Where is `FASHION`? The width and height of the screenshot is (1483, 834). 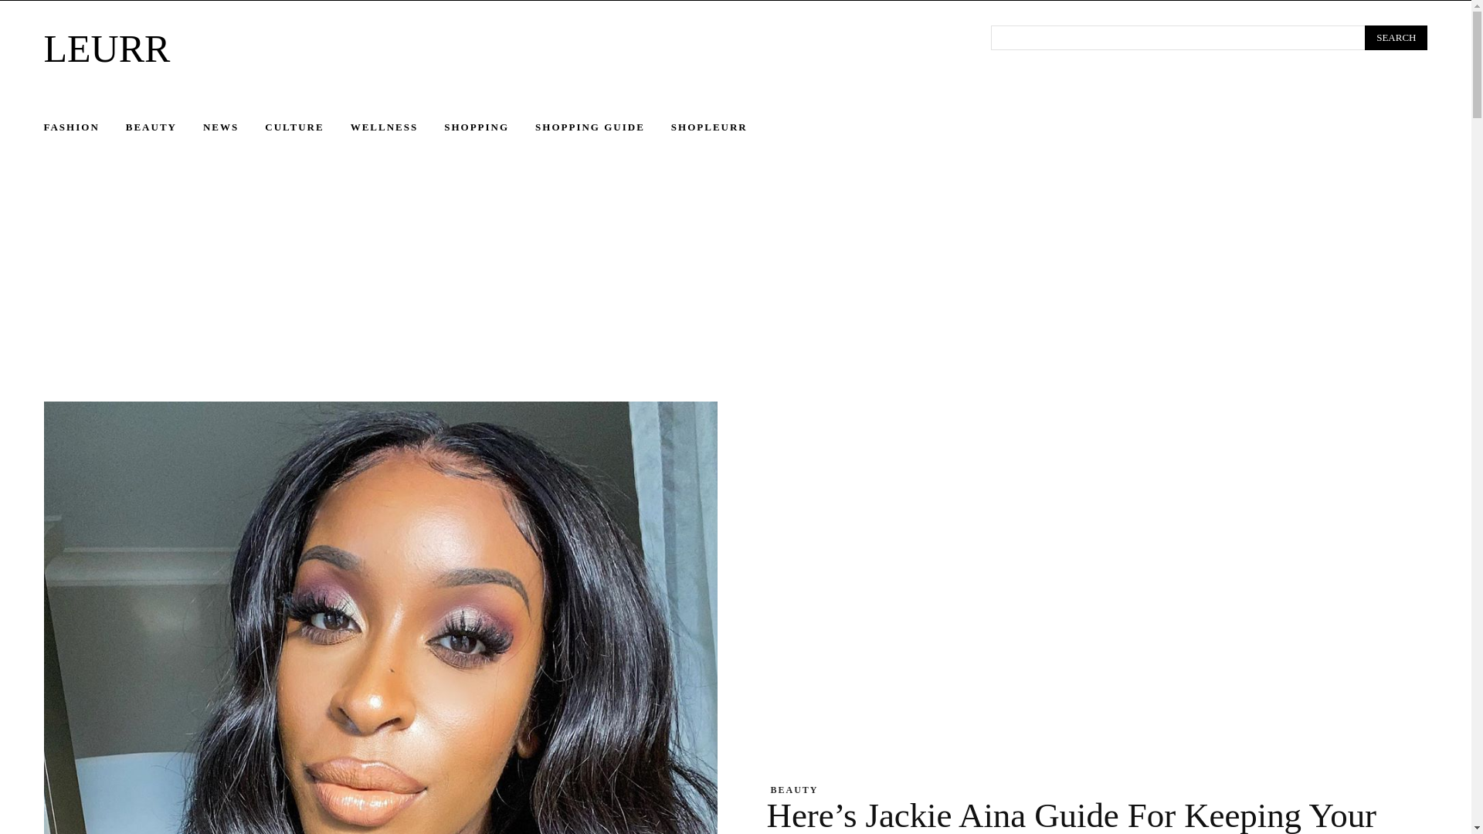 FASHION is located at coordinates (83, 127).